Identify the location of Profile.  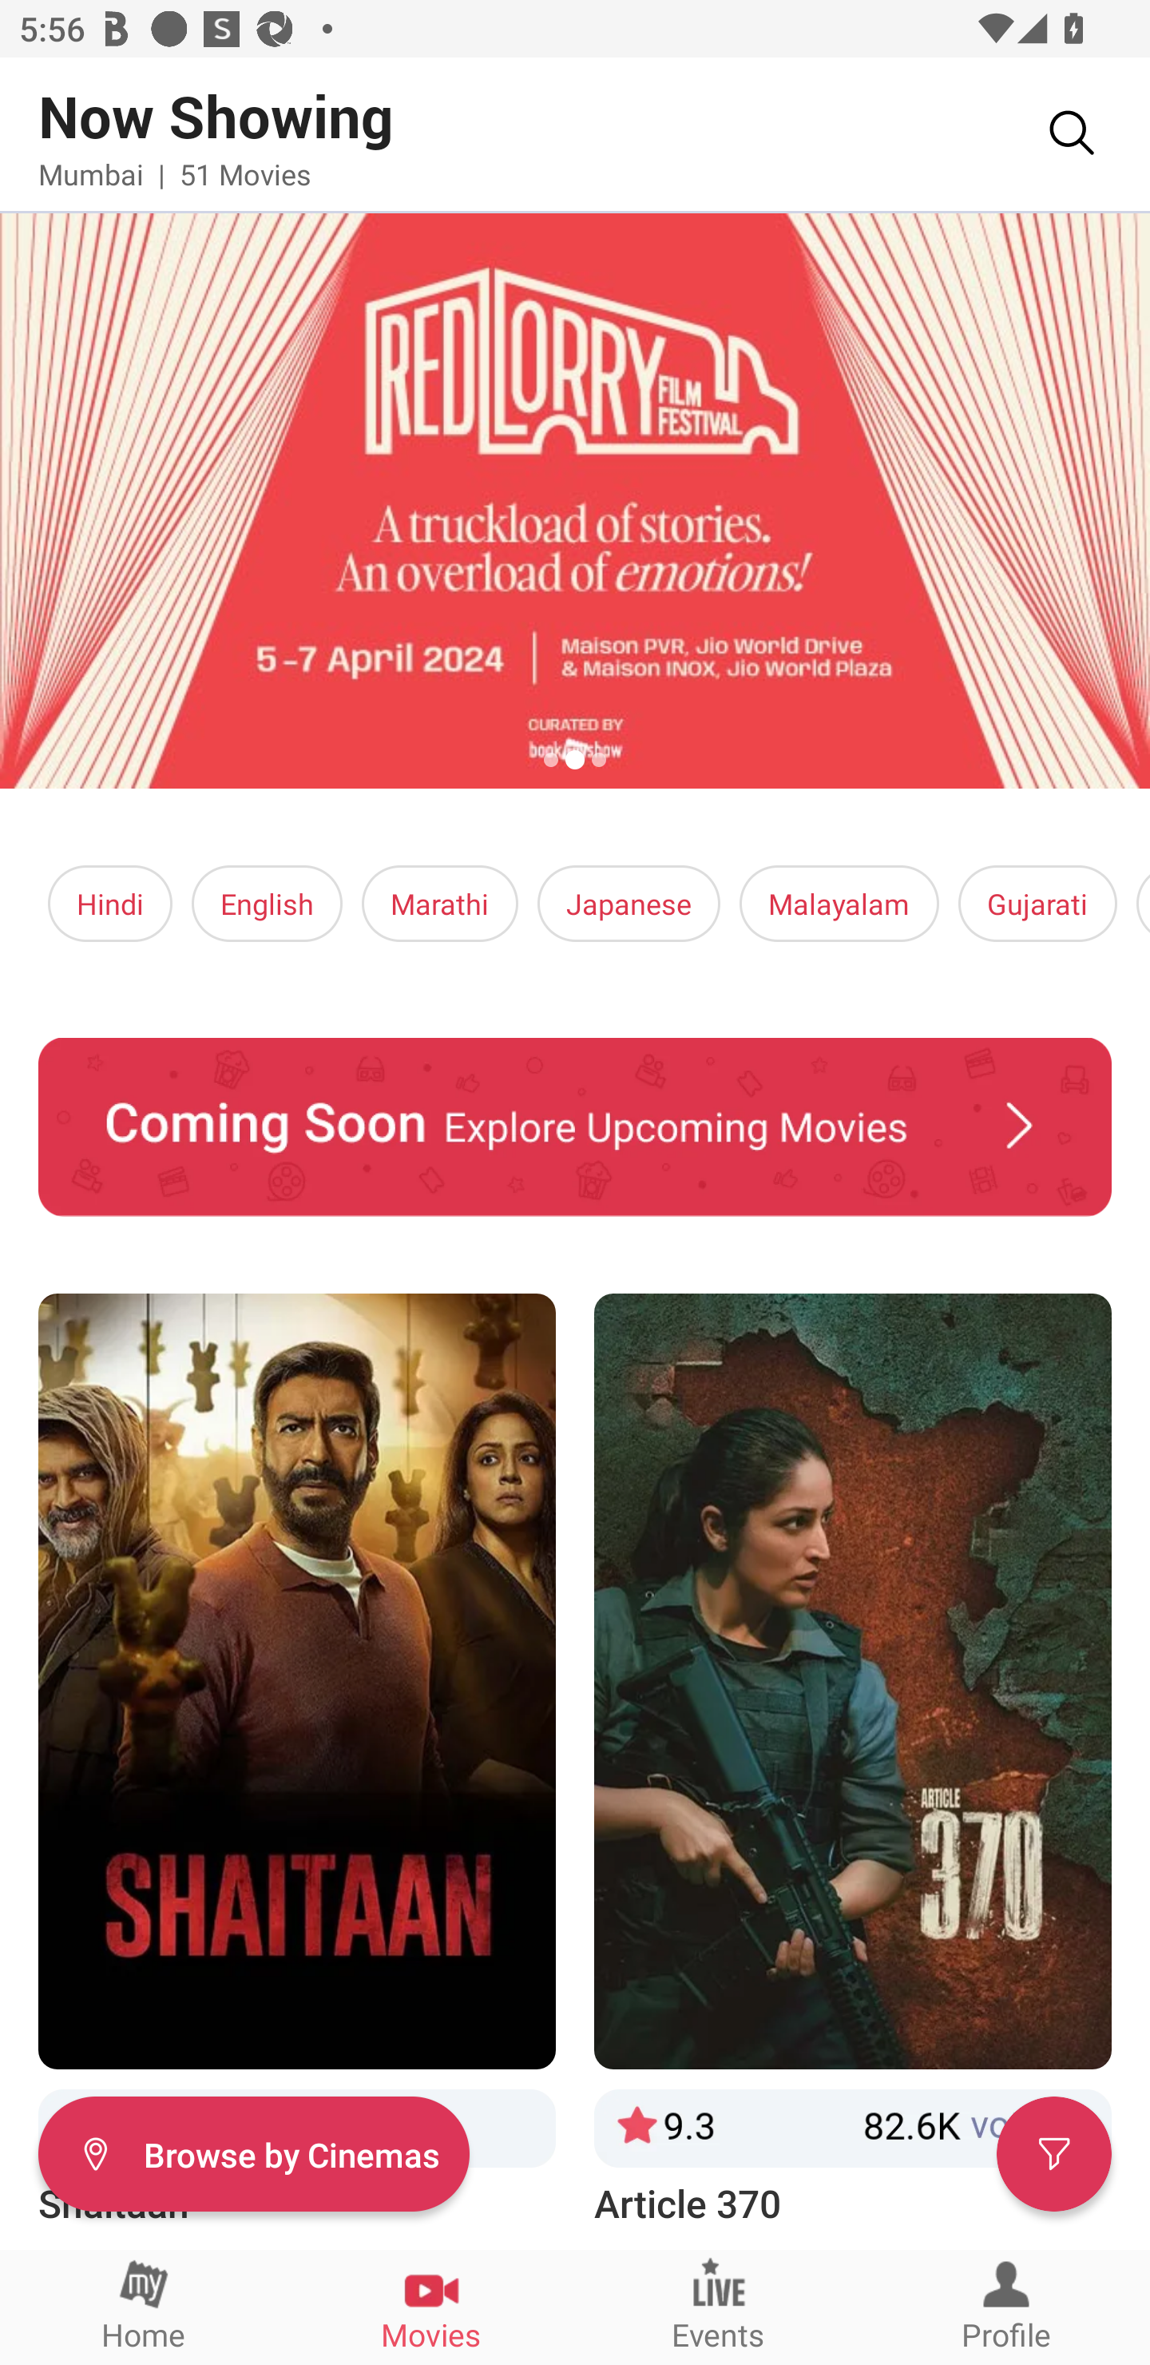
(1006, 2307).